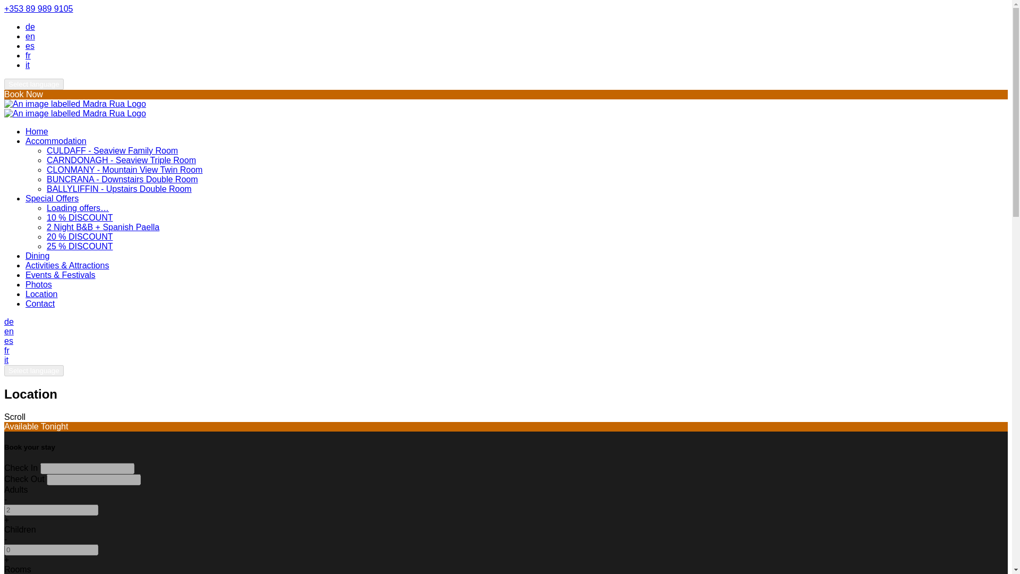  I want to click on Special Offers, so click(52, 199).